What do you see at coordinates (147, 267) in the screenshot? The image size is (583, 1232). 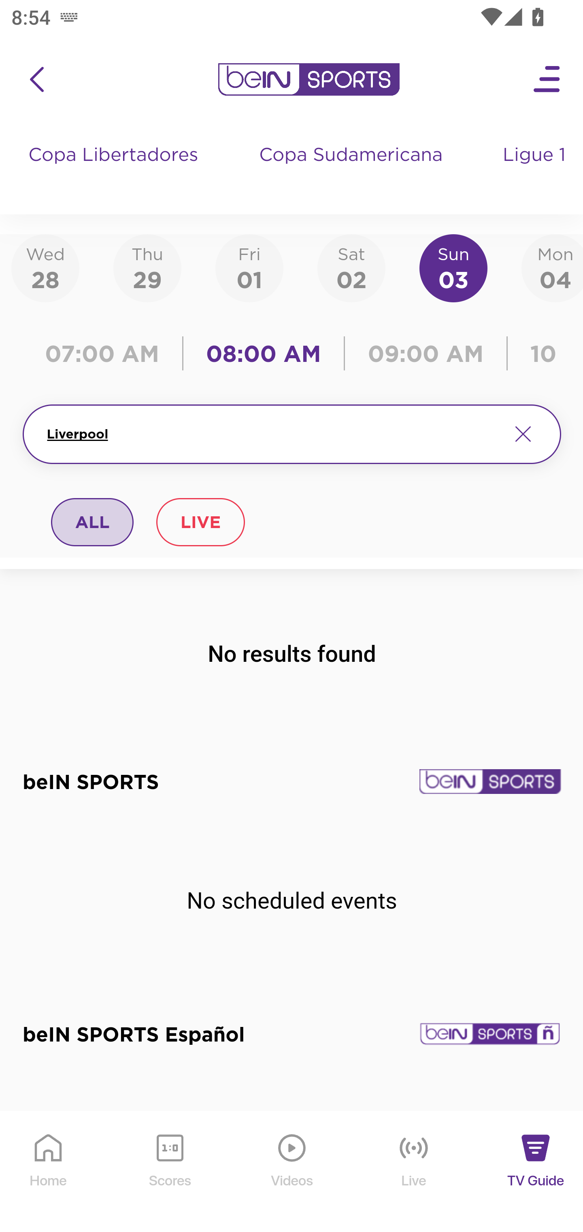 I see `Thu29` at bounding box center [147, 267].